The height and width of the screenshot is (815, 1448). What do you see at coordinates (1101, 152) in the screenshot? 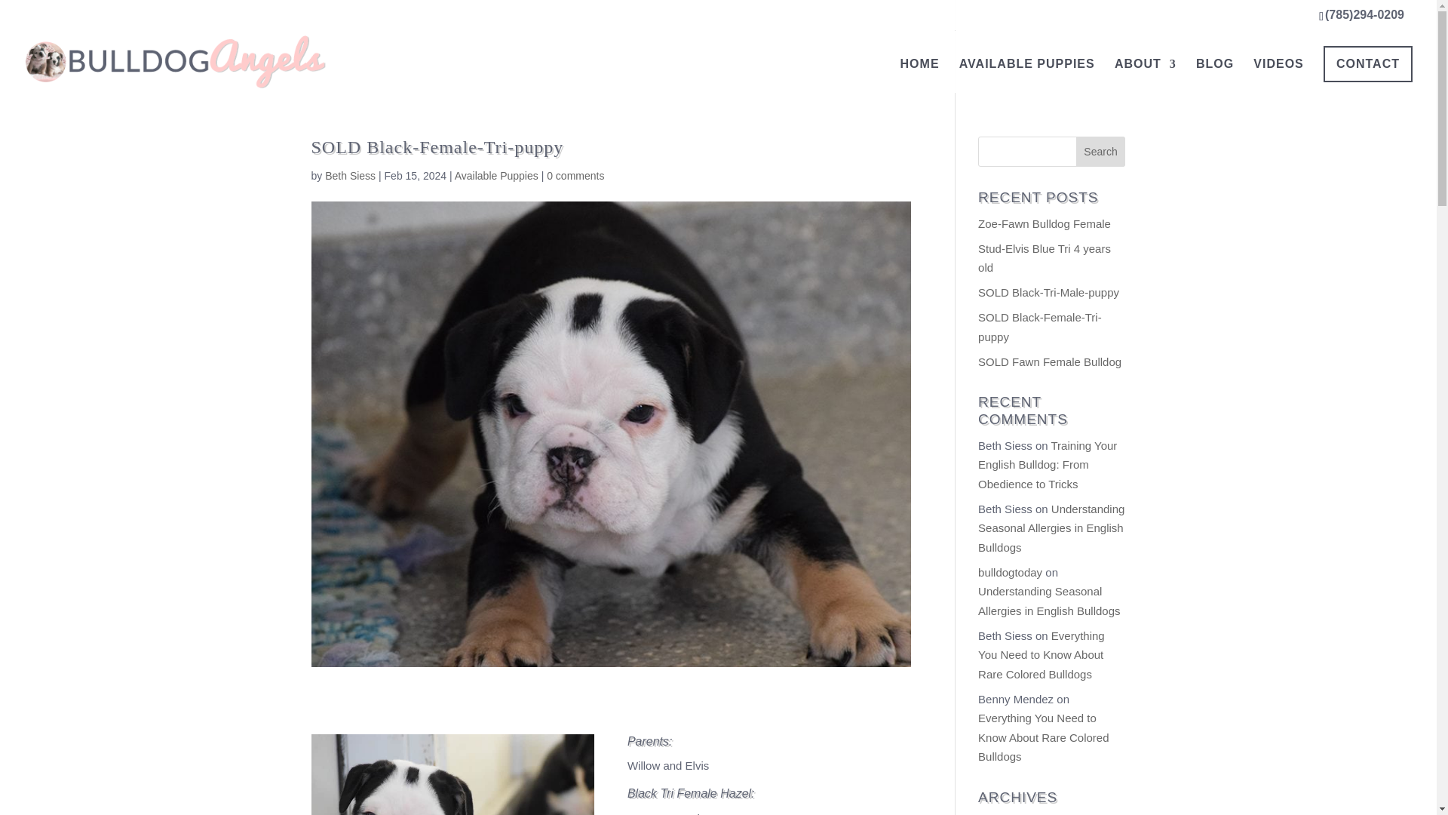
I see `Search` at bounding box center [1101, 152].